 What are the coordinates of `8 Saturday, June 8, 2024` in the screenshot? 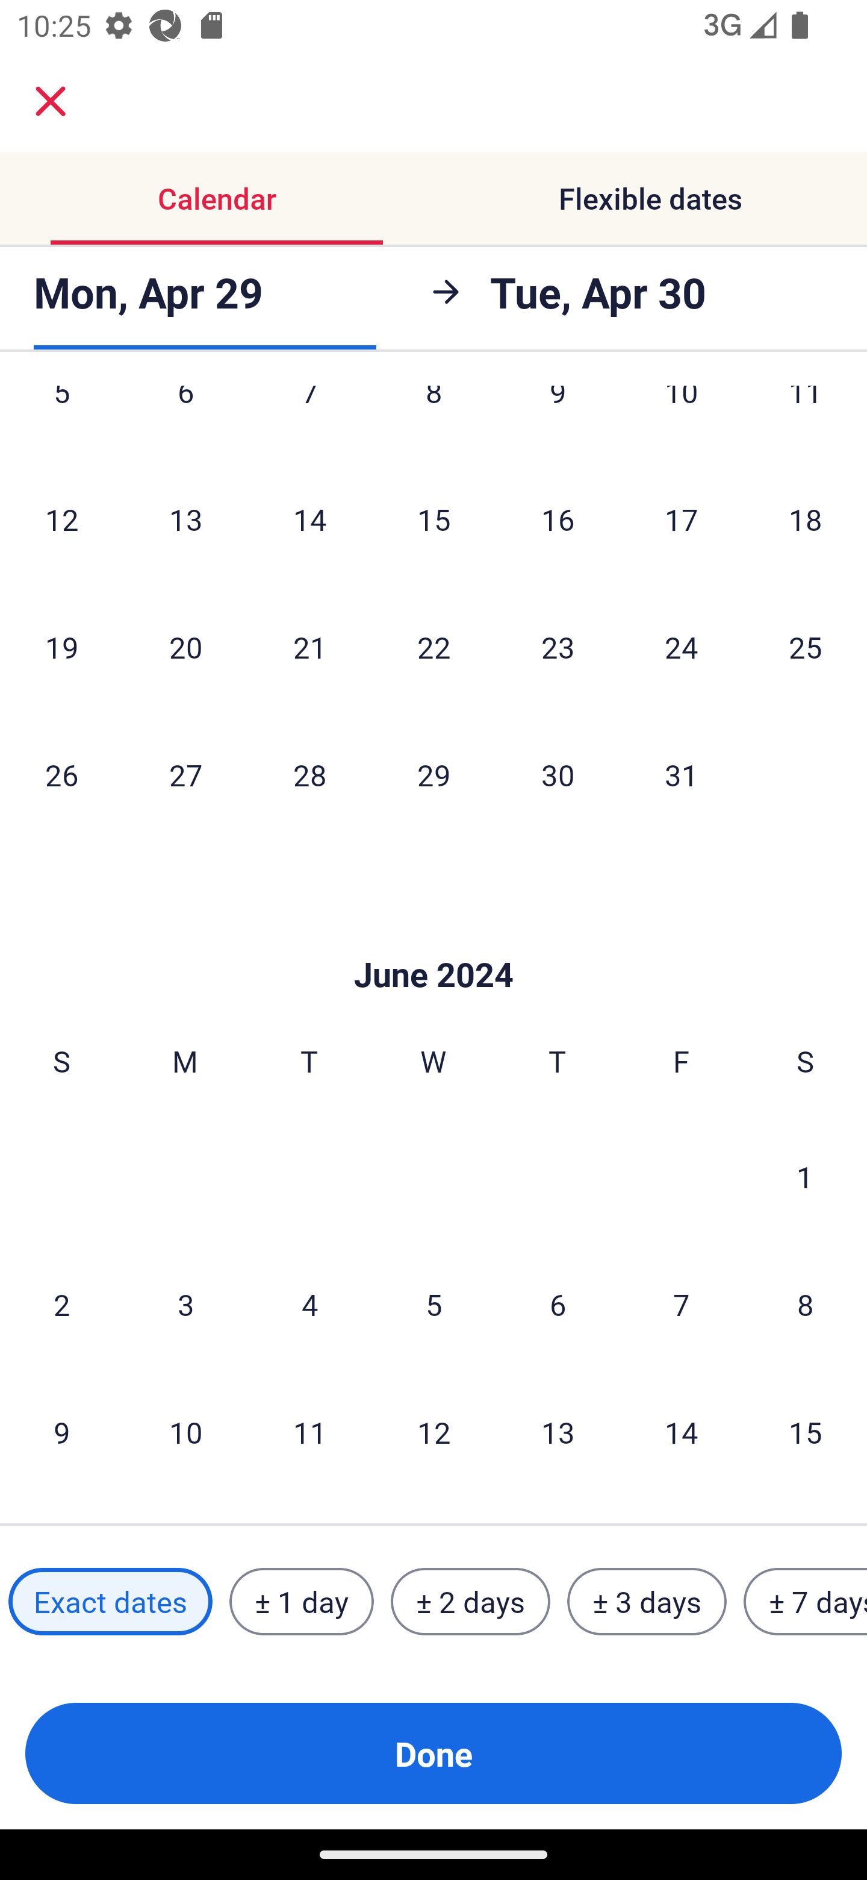 It's located at (806, 1305).